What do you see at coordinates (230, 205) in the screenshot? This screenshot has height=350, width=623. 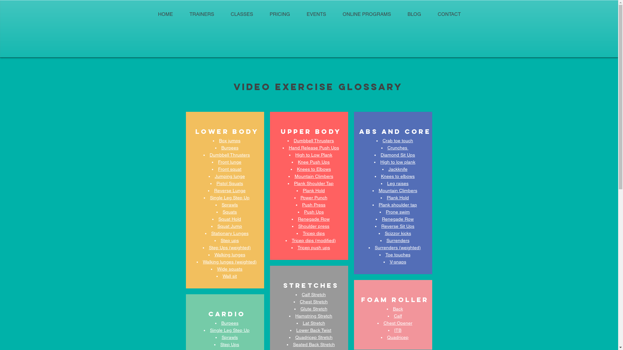 I see `Sprawls` at bounding box center [230, 205].